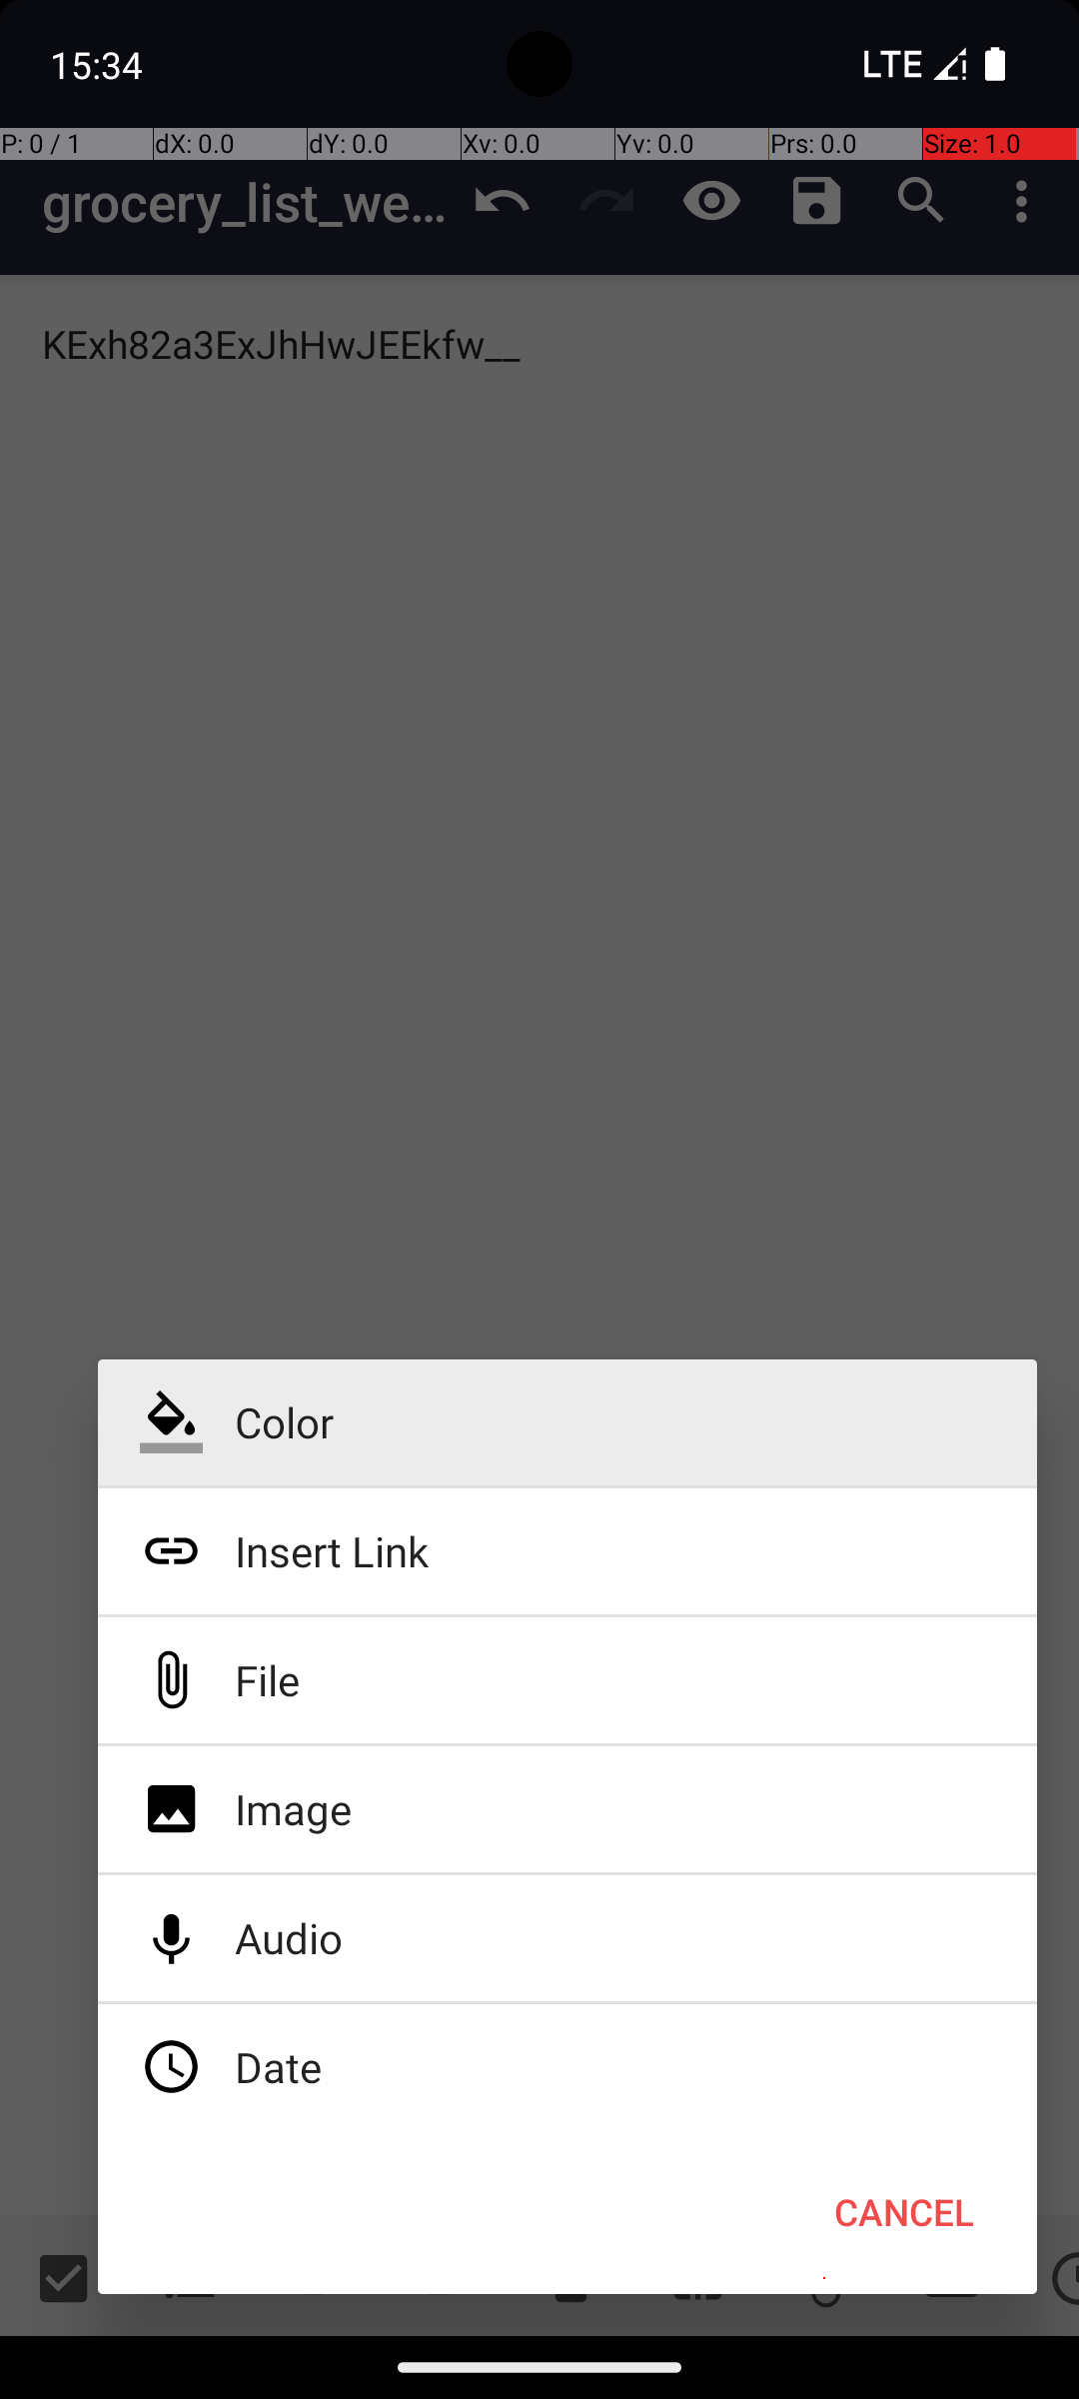 The height and width of the screenshot is (2399, 1079). I want to click on File, so click(567, 1680).